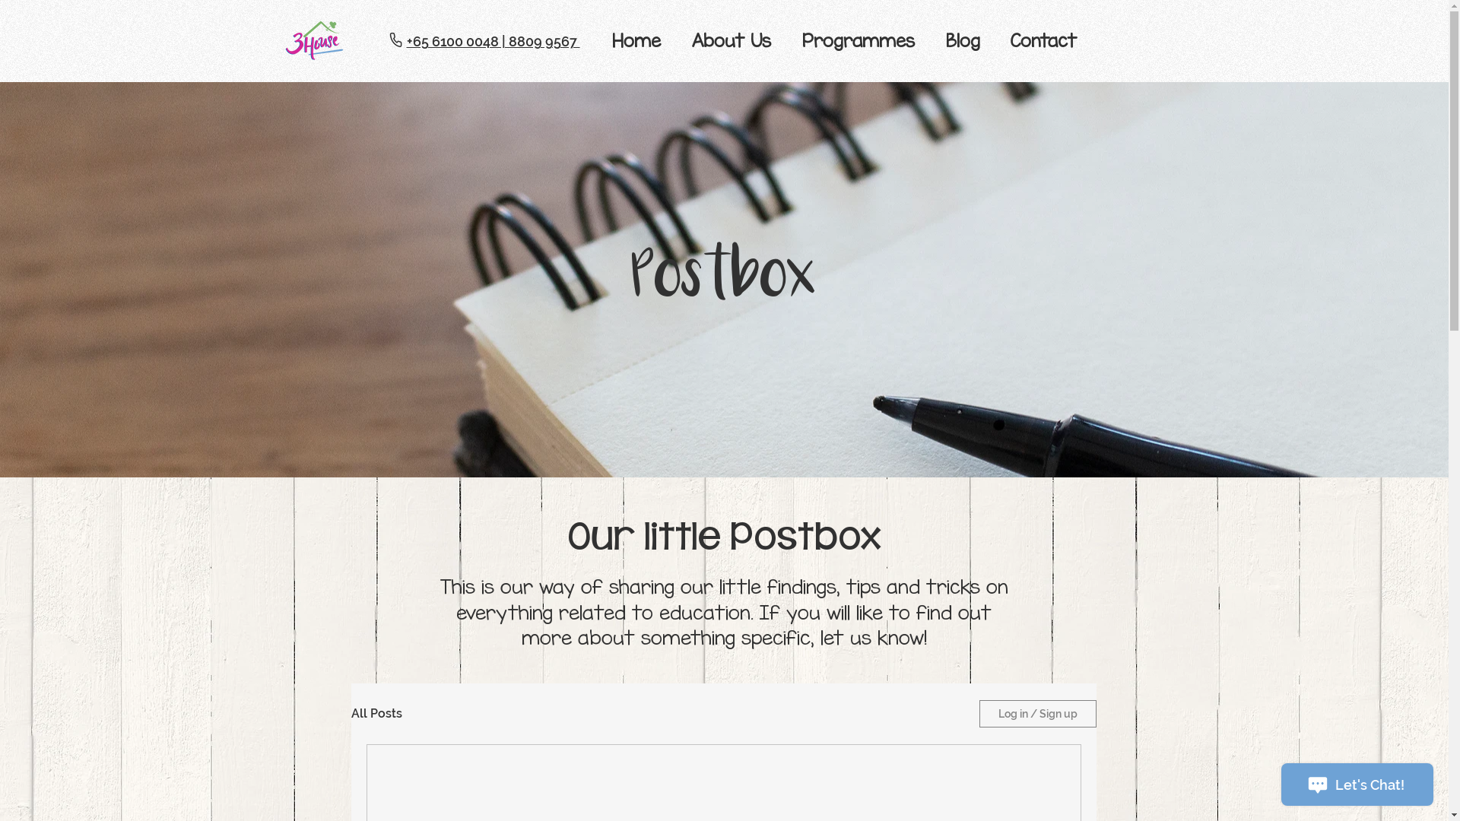 The height and width of the screenshot is (821, 1460). I want to click on Log in / Sign up, so click(1038, 714).